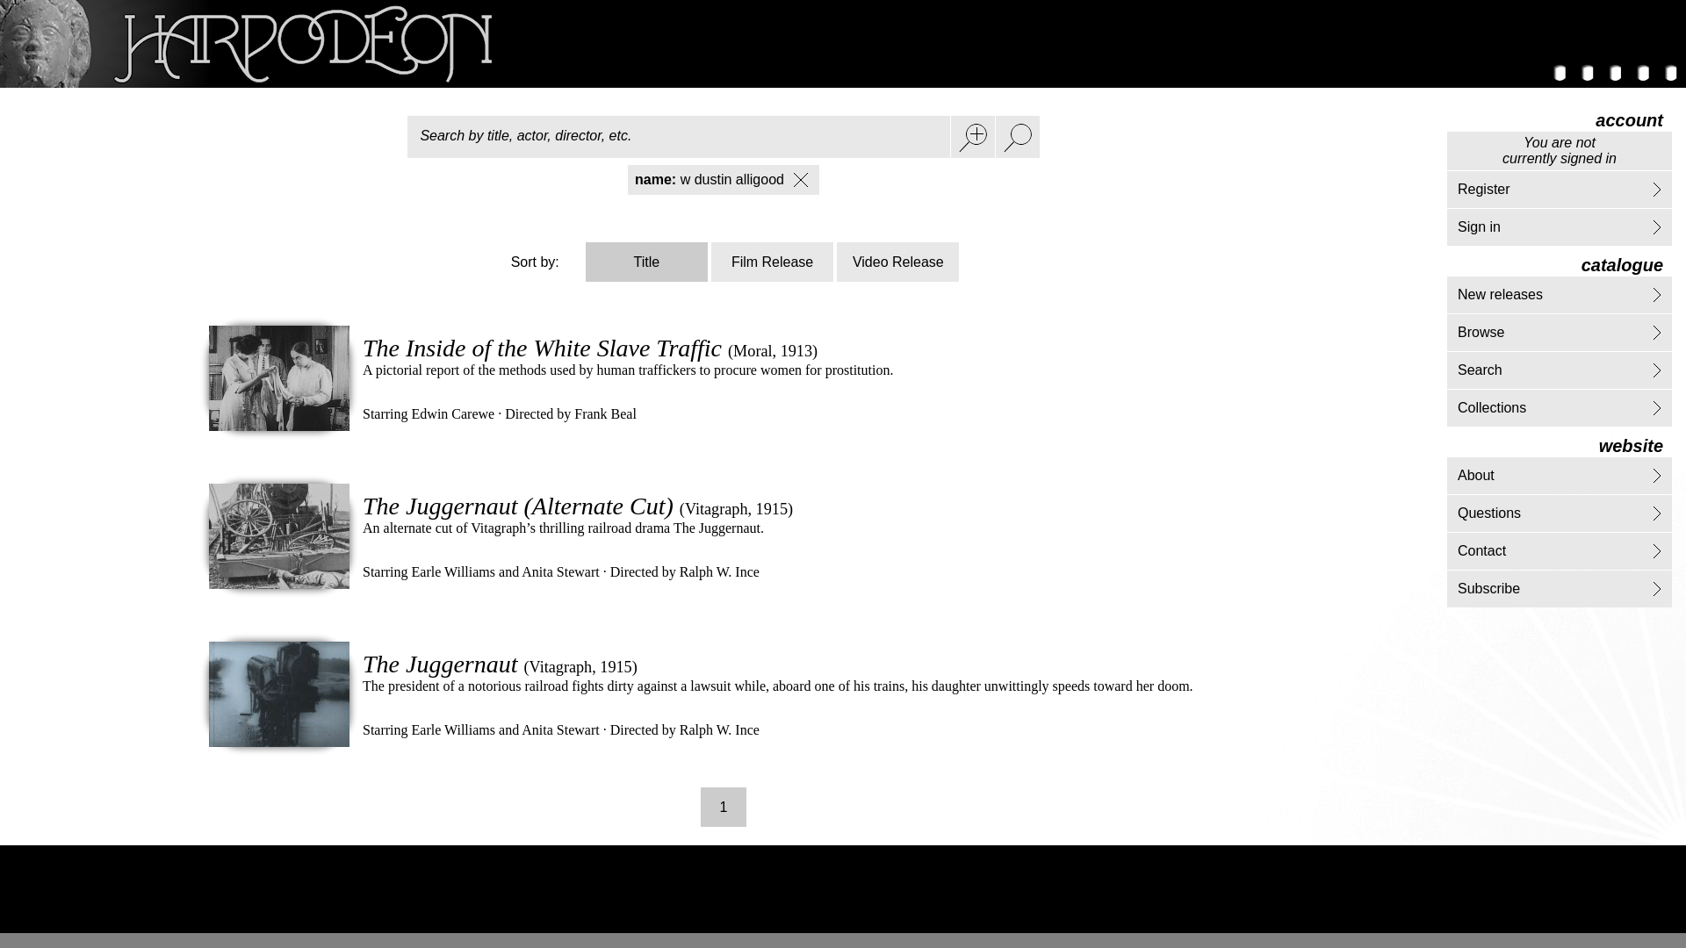 Image resolution: width=1686 pixels, height=948 pixels. What do you see at coordinates (1481, 550) in the screenshot?
I see `Contact` at bounding box center [1481, 550].